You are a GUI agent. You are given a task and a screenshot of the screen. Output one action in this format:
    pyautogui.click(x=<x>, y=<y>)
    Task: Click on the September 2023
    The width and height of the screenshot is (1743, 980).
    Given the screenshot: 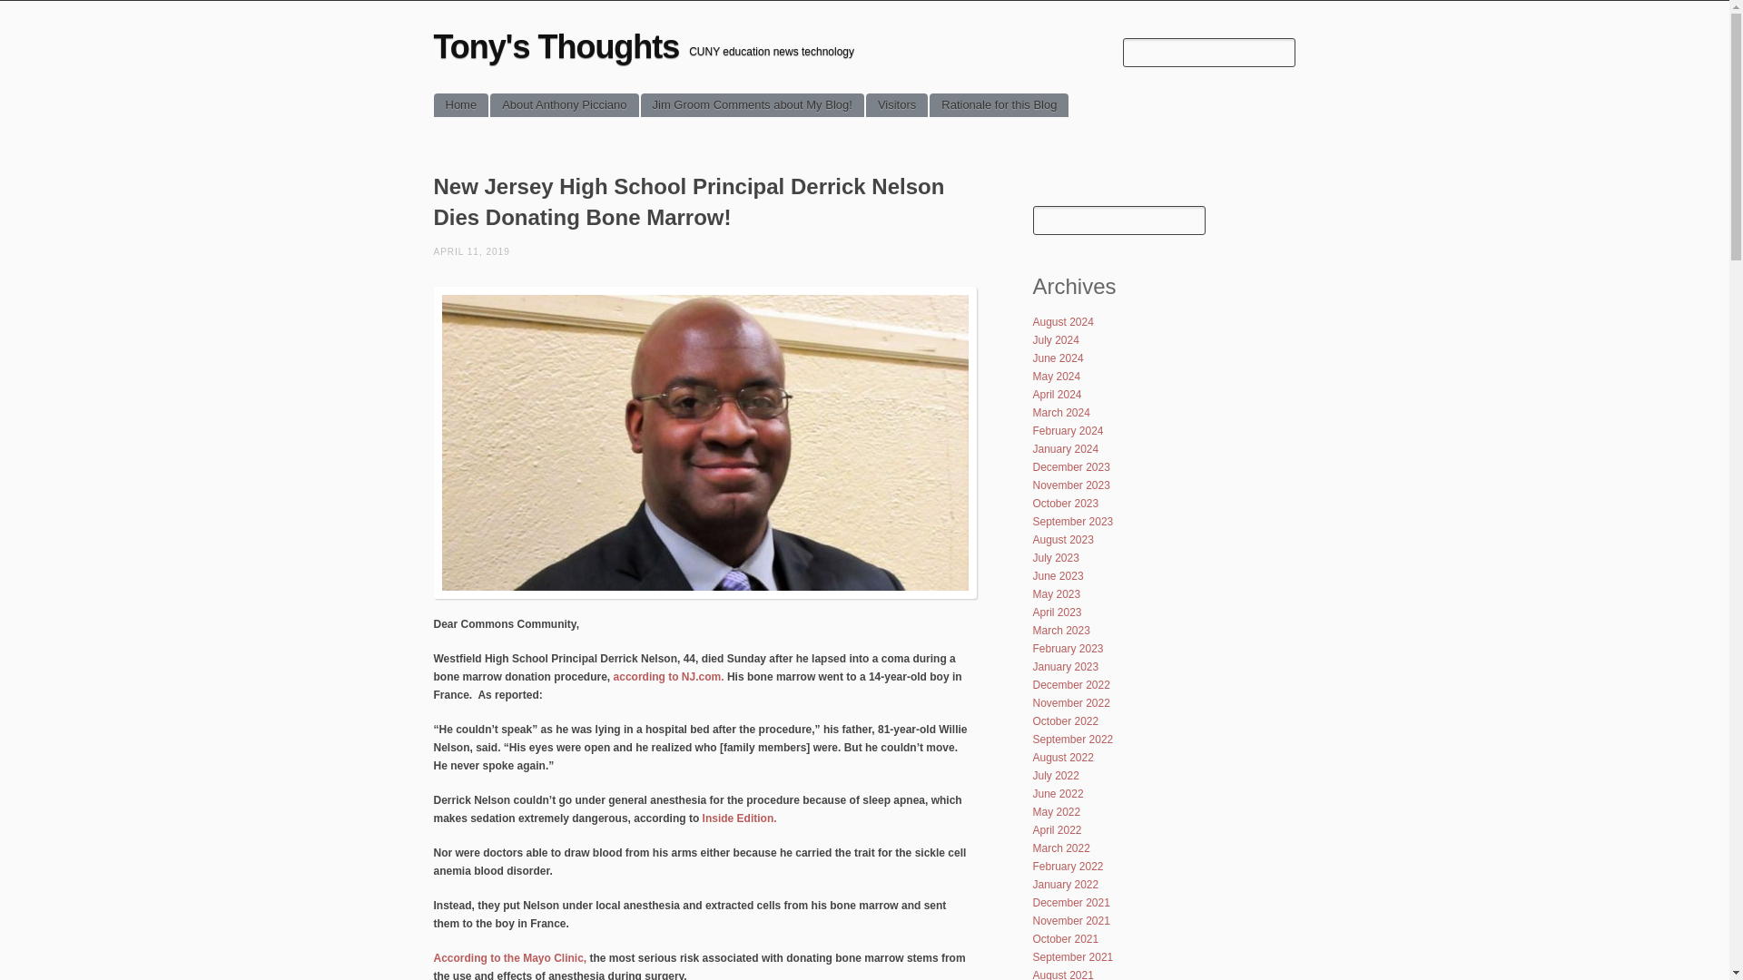 What is the action you would take?
    pyautogui.click(x=1073, y=522)
    